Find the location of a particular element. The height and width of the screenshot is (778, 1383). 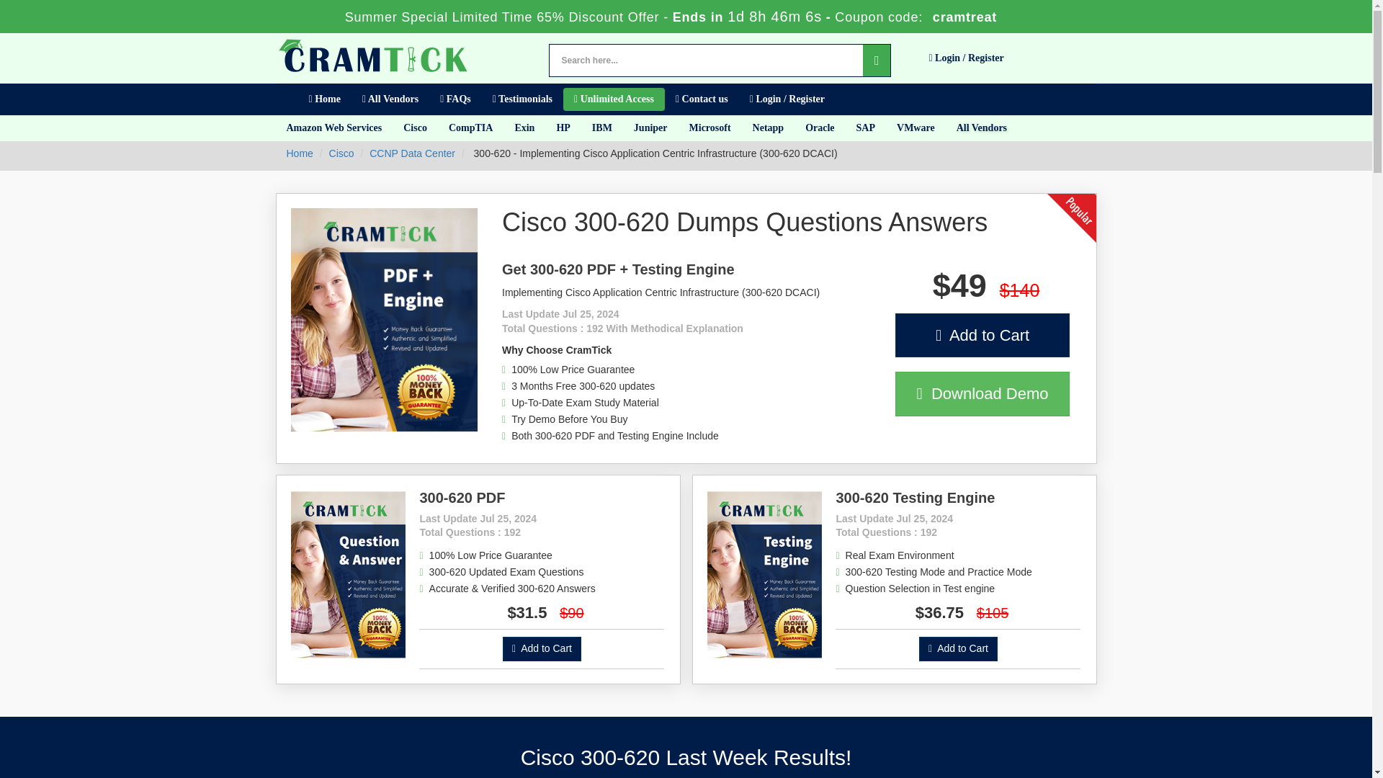

Cisco is located at coordinates (415, 128).